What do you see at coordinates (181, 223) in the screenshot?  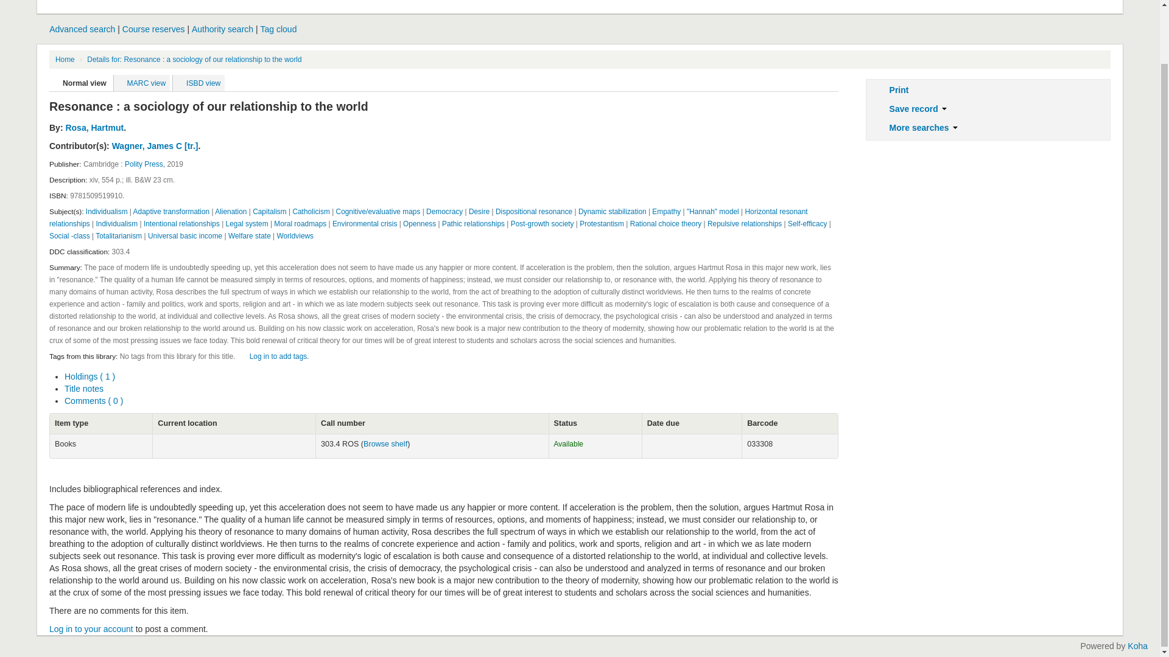 I see `Intentional relationships` at bounding box center [181, 223].